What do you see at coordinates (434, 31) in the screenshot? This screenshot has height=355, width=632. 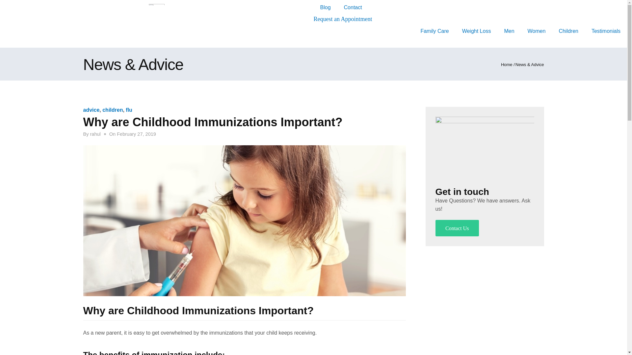 I see `Family Care` at bounding box center [434, 31].